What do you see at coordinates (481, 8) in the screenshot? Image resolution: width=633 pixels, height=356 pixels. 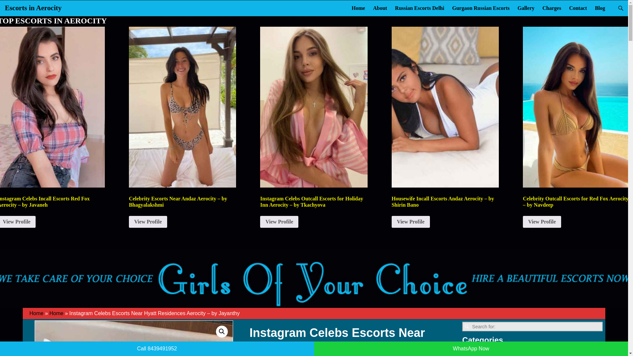 I see `Gurgaon Russian Escorts` at bounding box center [481, 8].